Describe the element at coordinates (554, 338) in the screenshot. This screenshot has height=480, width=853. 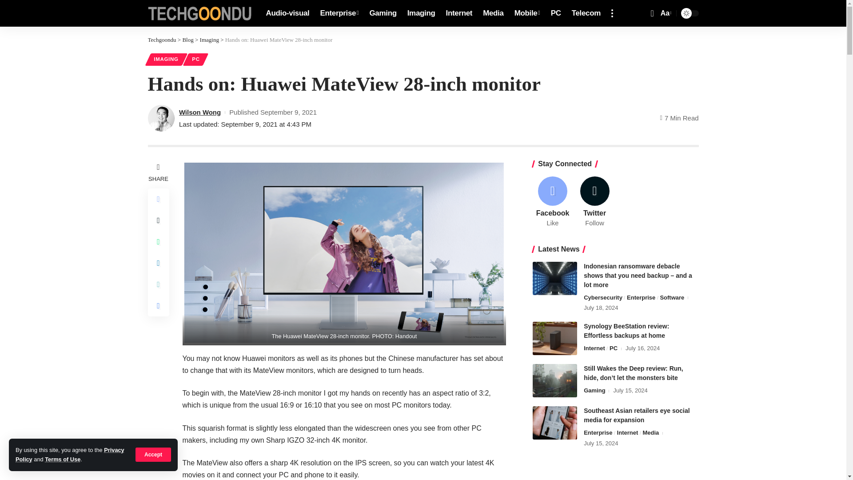
I see `Accept` at that location.